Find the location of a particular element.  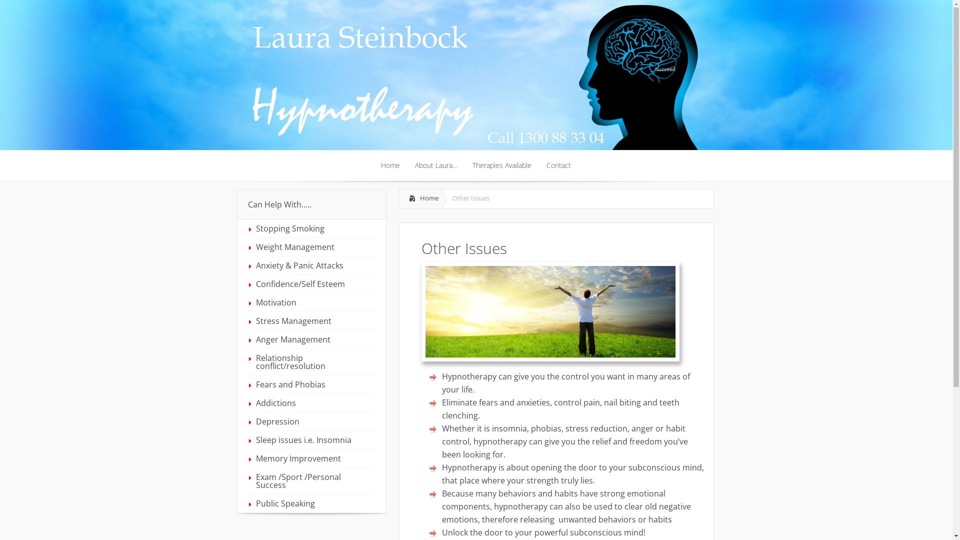

Contact is located at coordinates (559, 166).